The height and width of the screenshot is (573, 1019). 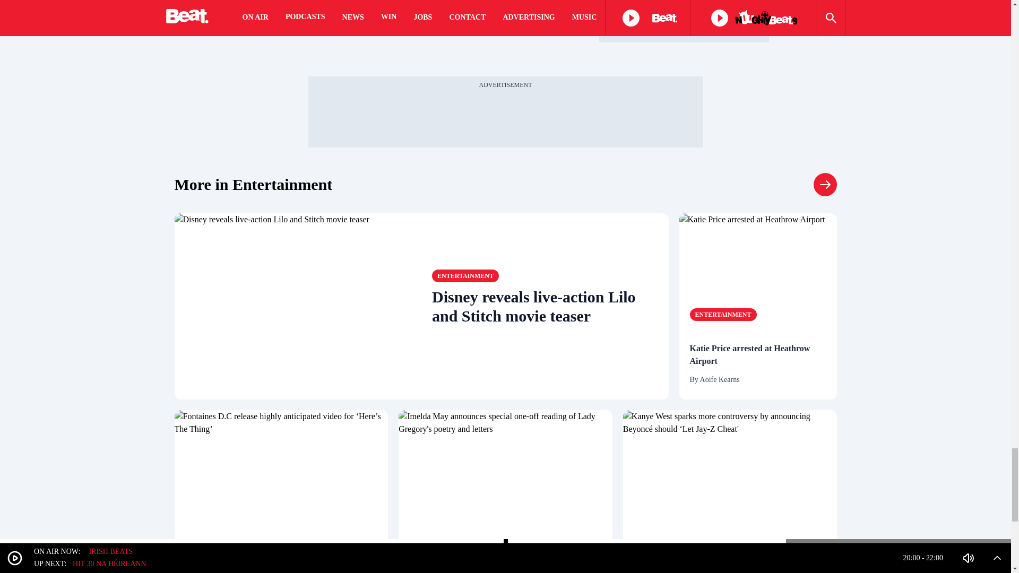 What do you see at coordinates (758, 354) in the screenshot?
I see `Katie Price arrested at Heathrow Airport` at bounding box center [758, 354].